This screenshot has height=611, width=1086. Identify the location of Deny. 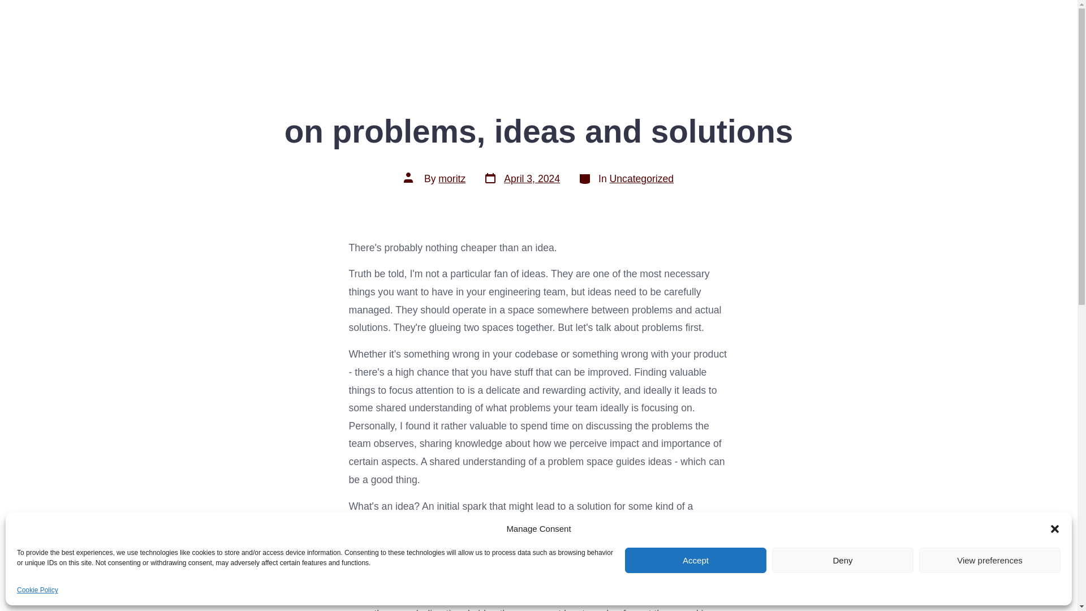
(696, 560).